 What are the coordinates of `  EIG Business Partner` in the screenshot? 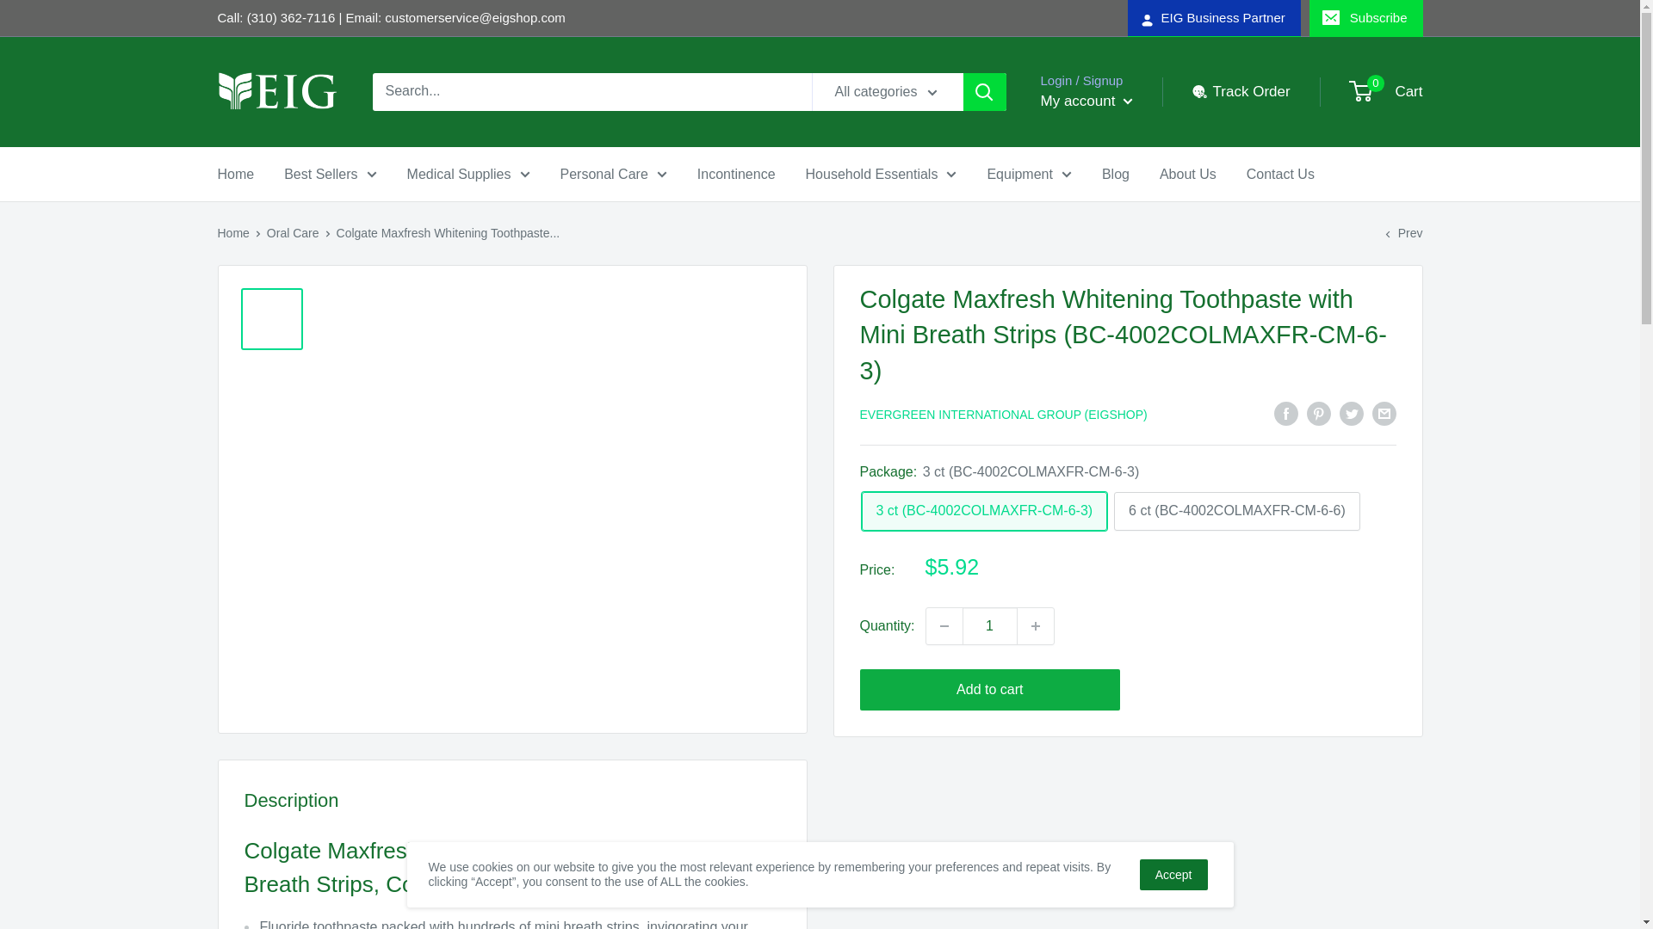 It's located at (1214, 18).